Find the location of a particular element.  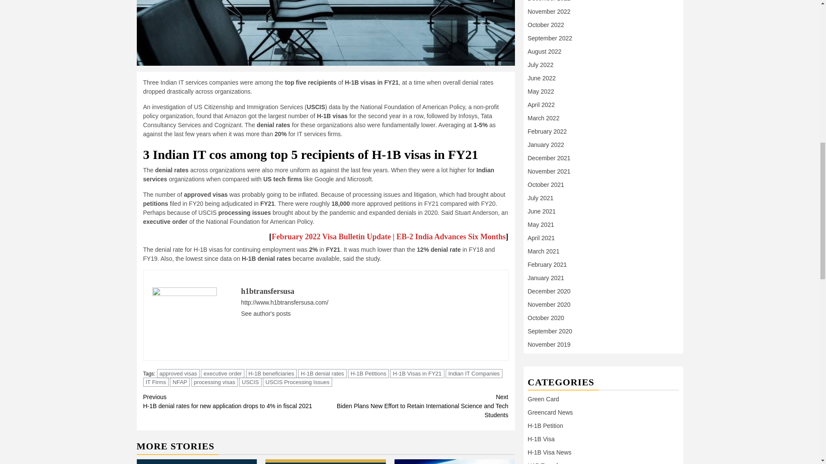

processing visas is located at coordinates (214, 382).